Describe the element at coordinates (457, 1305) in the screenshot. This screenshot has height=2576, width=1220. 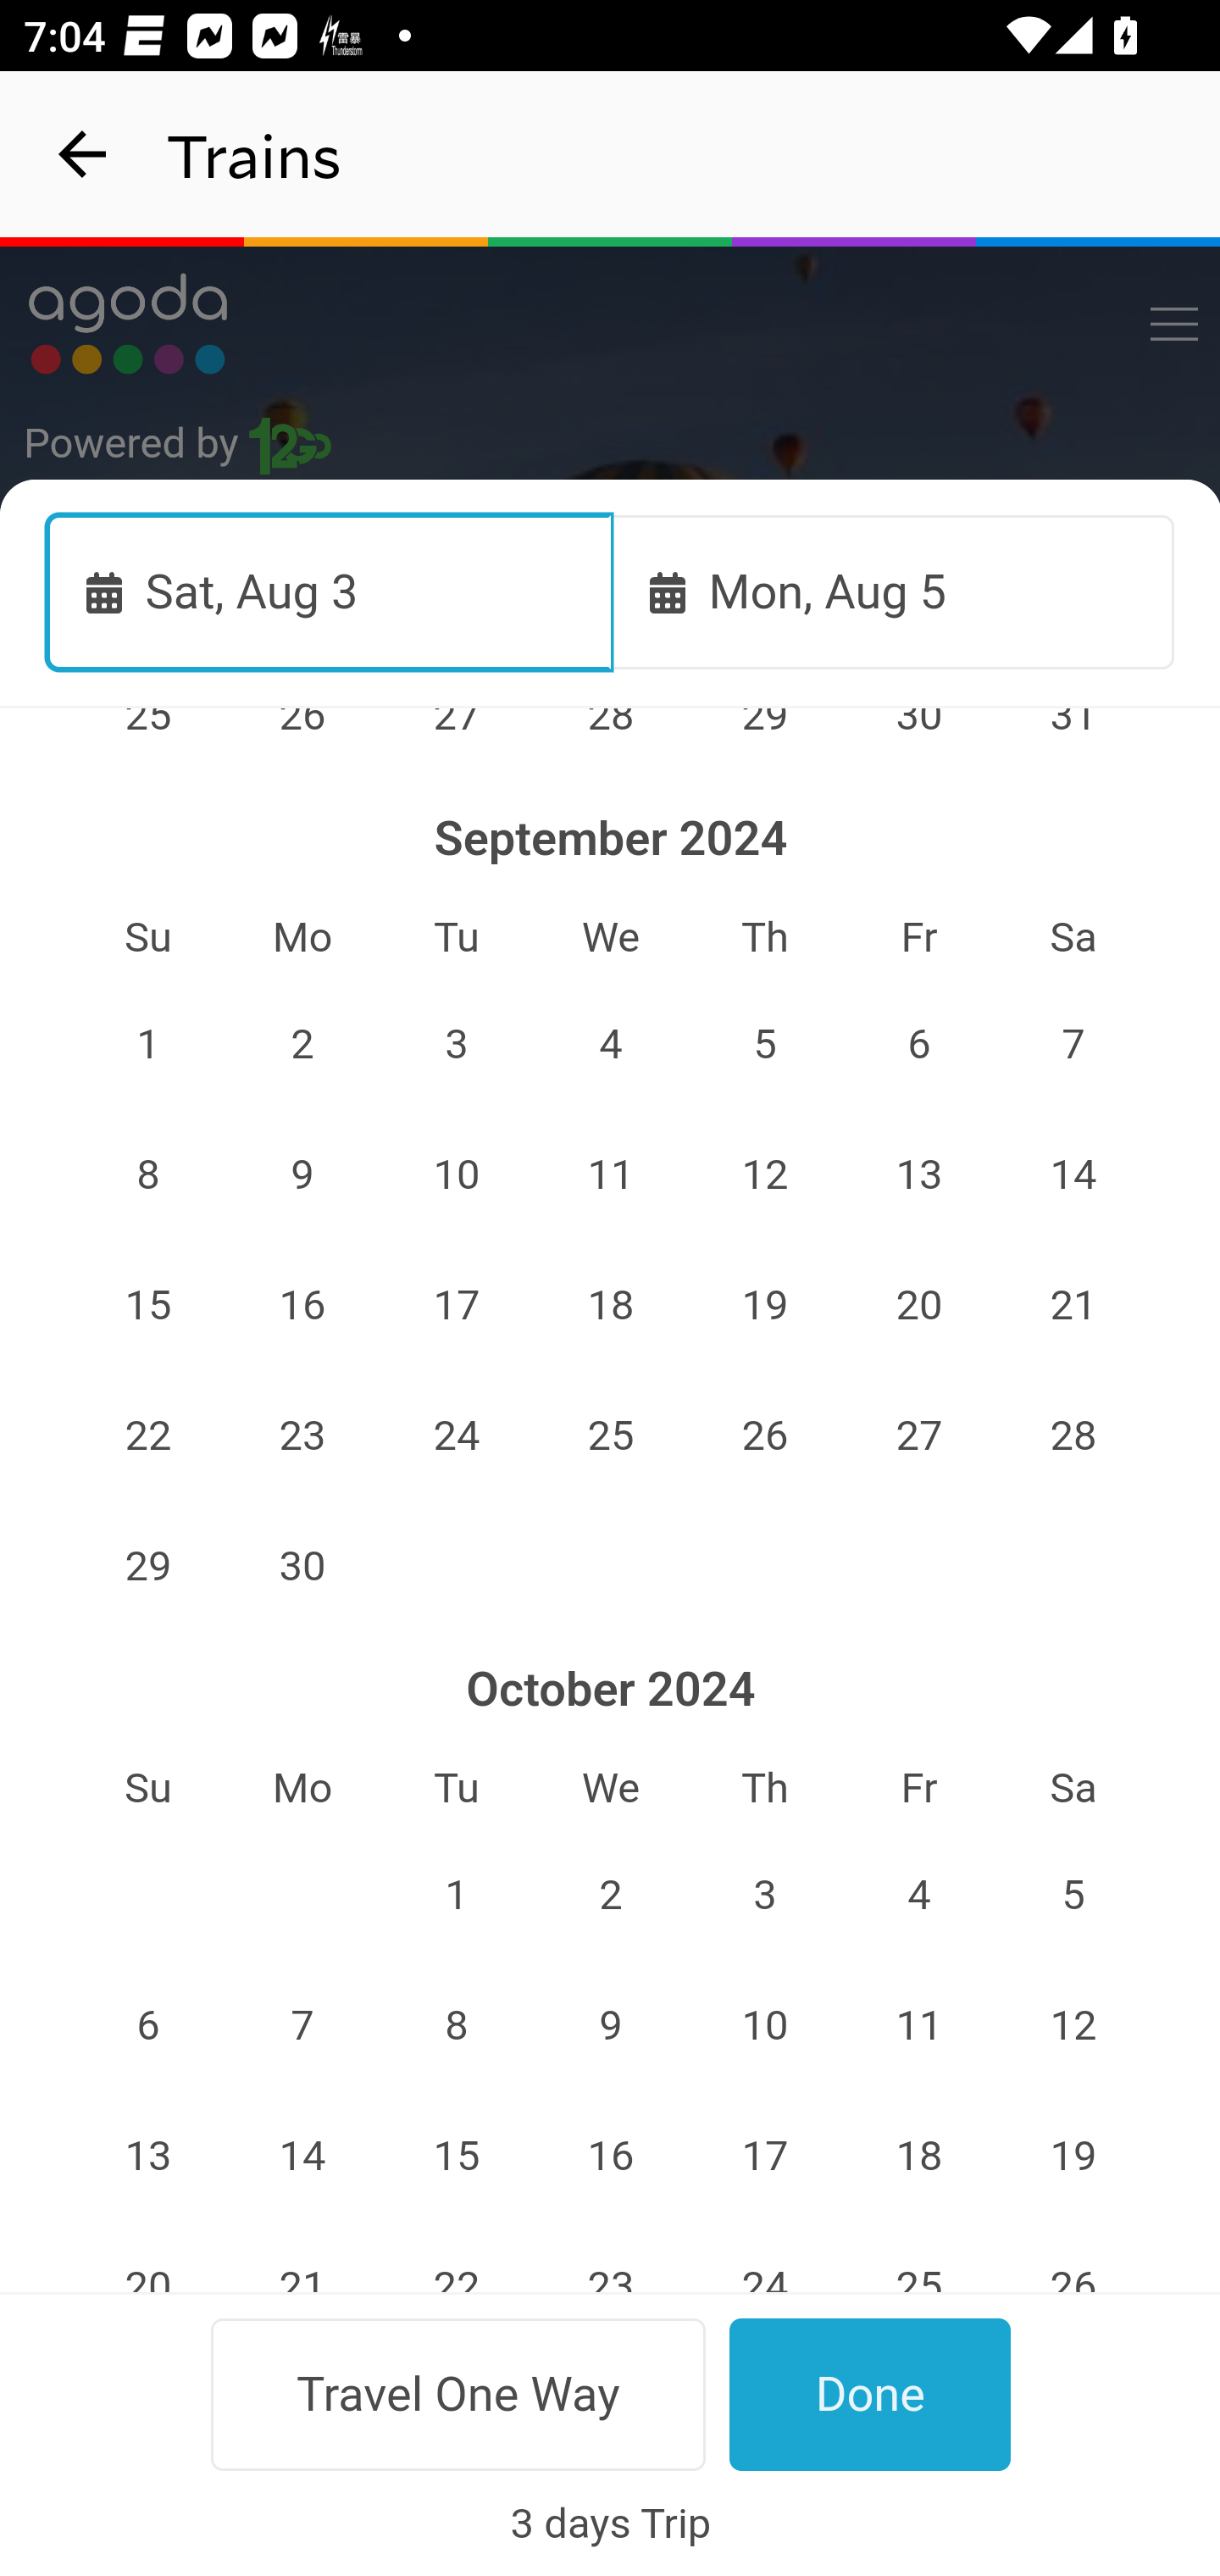
I see `17` at that location.